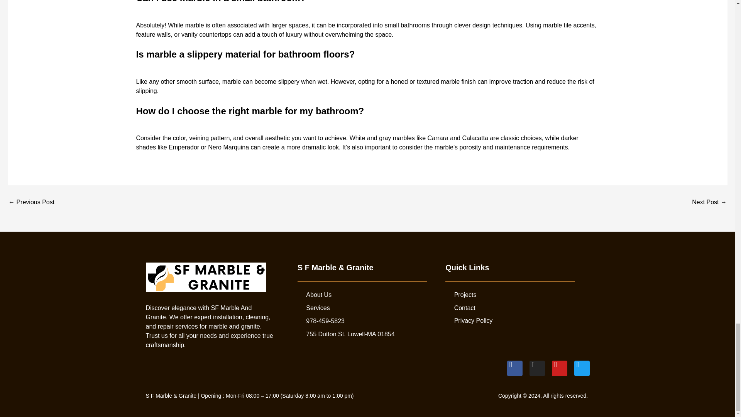  Describe the element at coordinates (370, 321) in the screenshot. I see `978-459-5823` at that location.